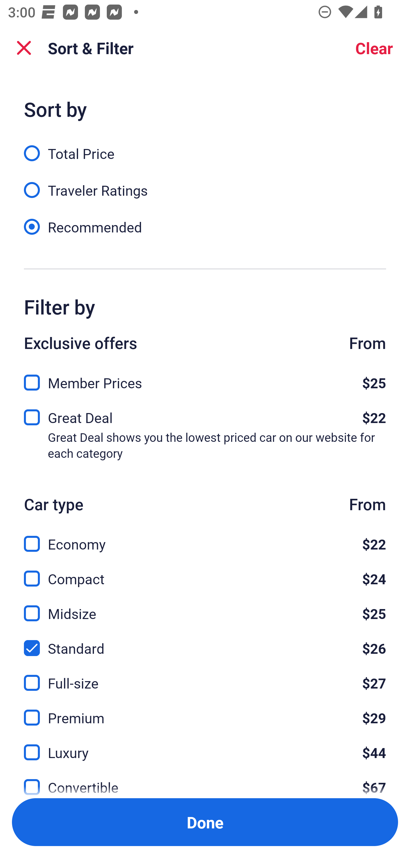 The image size is (410, 866). I want to click on Compact, $24 Compact $24, so click(205, 572).